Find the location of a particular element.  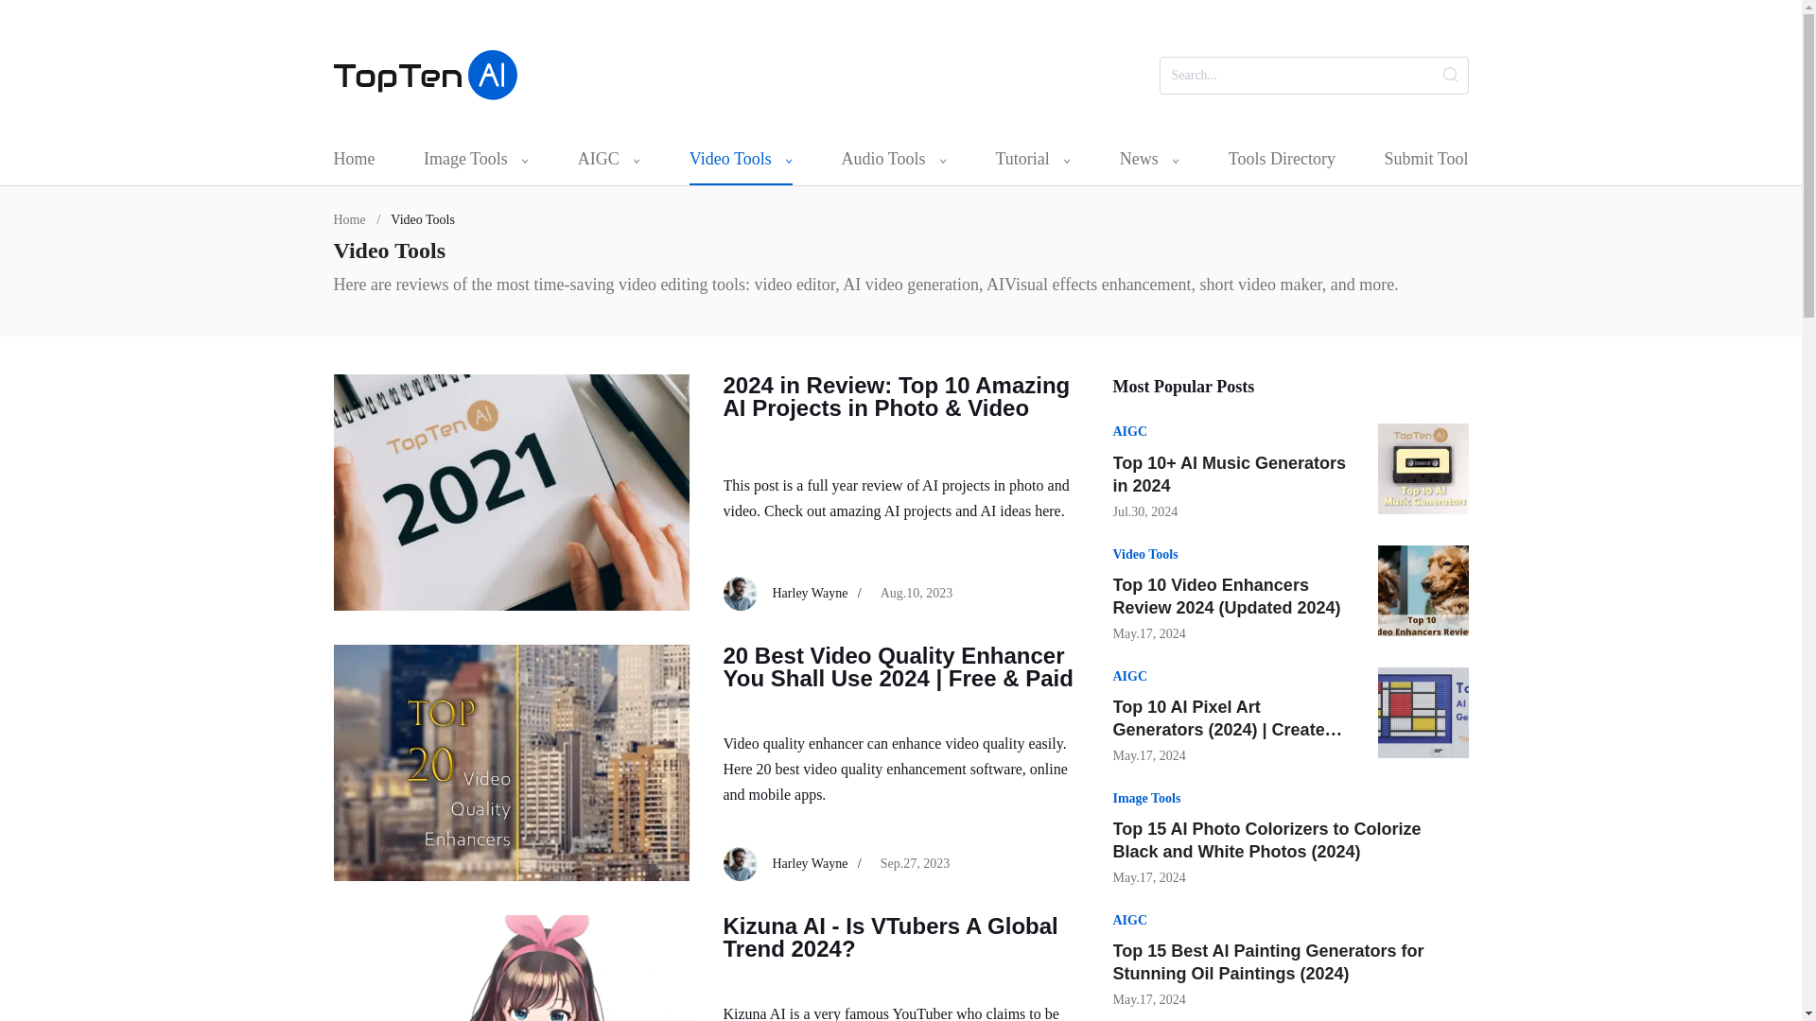

Audio Tools is located at coordinates (894, 159).